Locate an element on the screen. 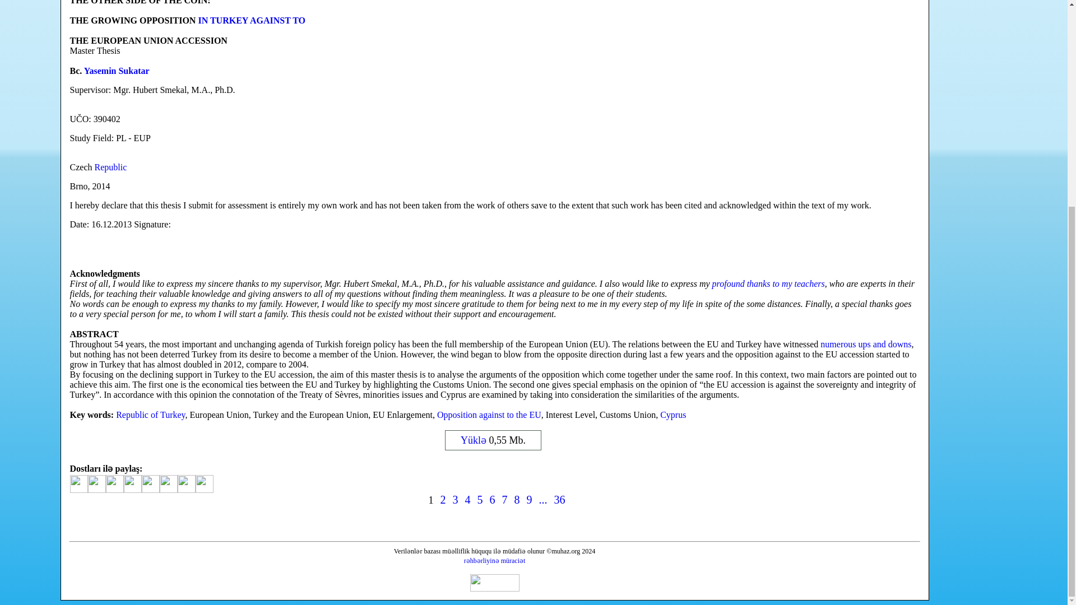 The height and width of the screenshot is (605, 1076). profound thanks to my teachers is located at coordinates (769, 283).